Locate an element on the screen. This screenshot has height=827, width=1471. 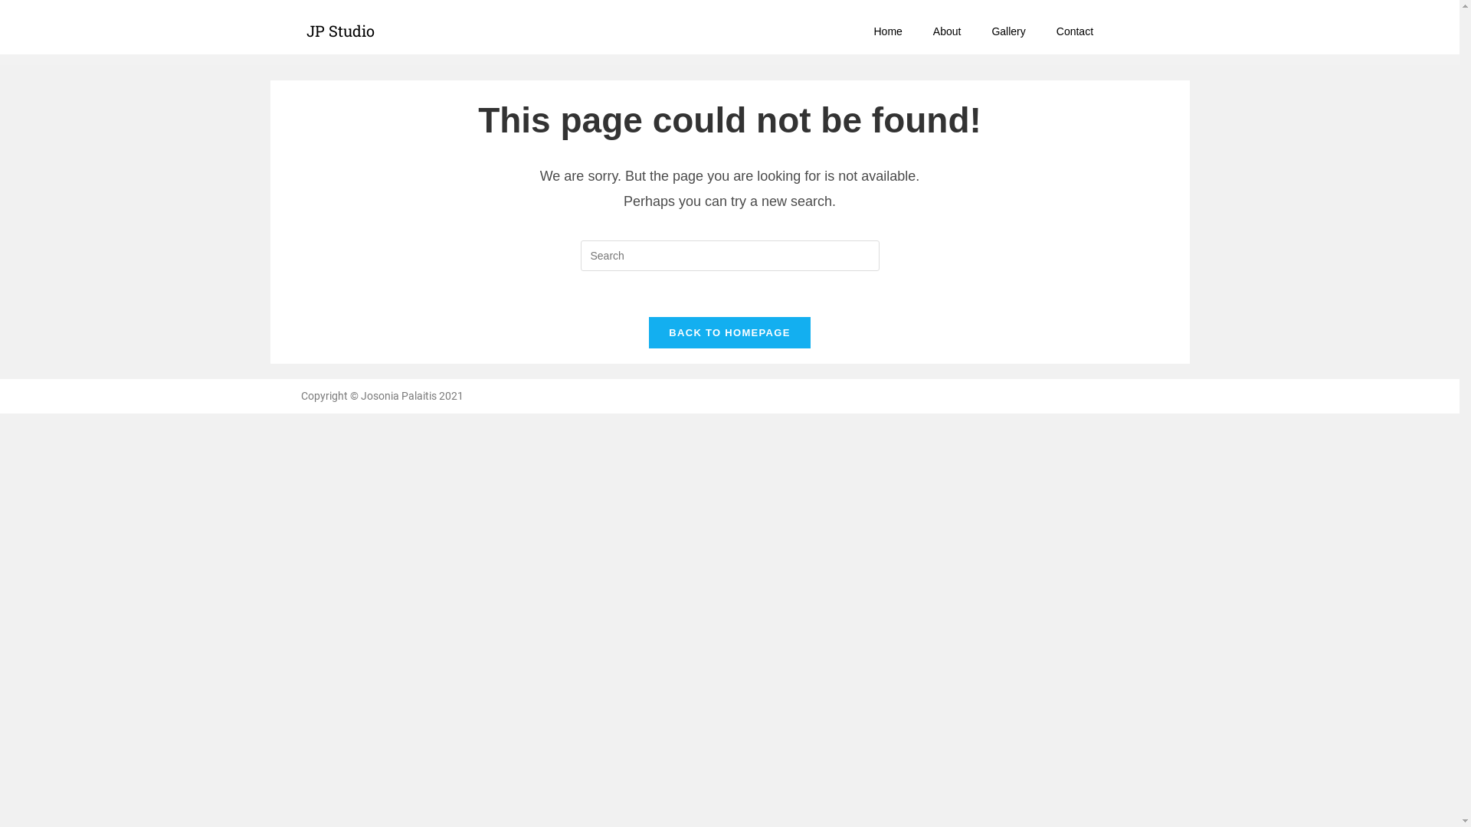
BACK TO HOMEPAGE is located at coordinates (729, 332).